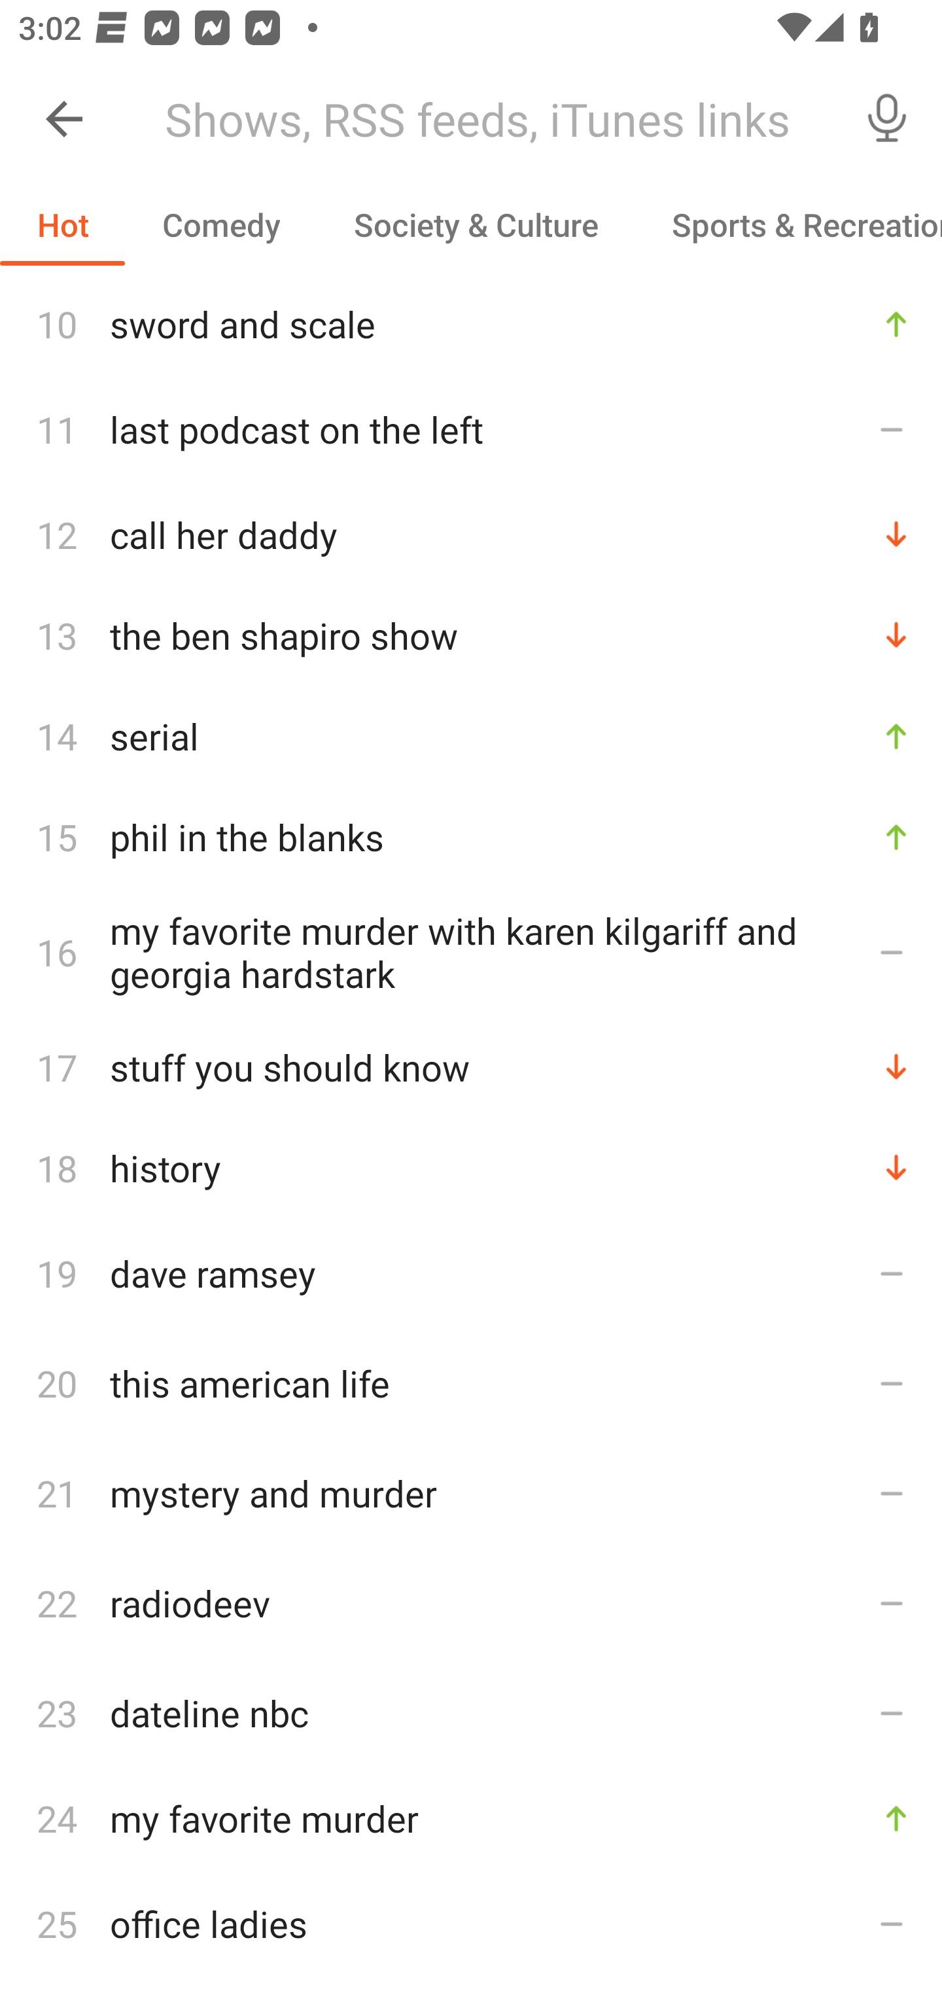 The image size is (942, 1989). What do you see at coordinates (471, 1383) in the screenshot?
I see `20 this american life` at bounding box center [471, 1383].